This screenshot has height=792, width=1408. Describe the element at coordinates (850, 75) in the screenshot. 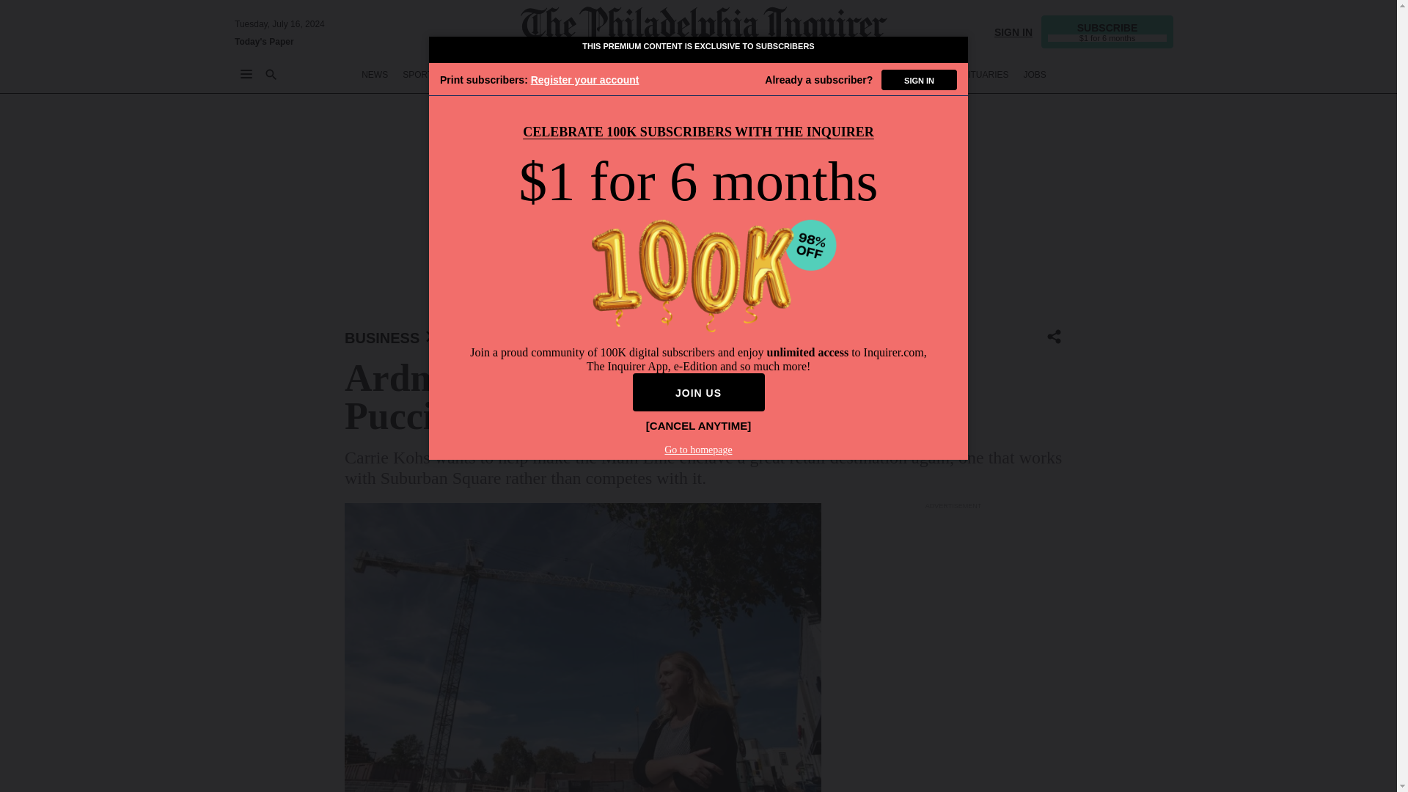

I see `HEALTH` at that location.